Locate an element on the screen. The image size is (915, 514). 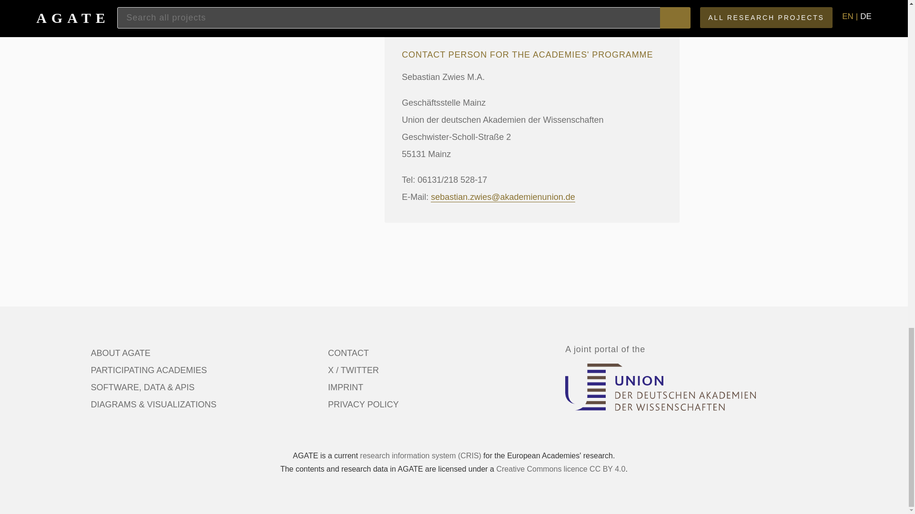
PRIVACY POLICY is located at coordinates (363, 405).